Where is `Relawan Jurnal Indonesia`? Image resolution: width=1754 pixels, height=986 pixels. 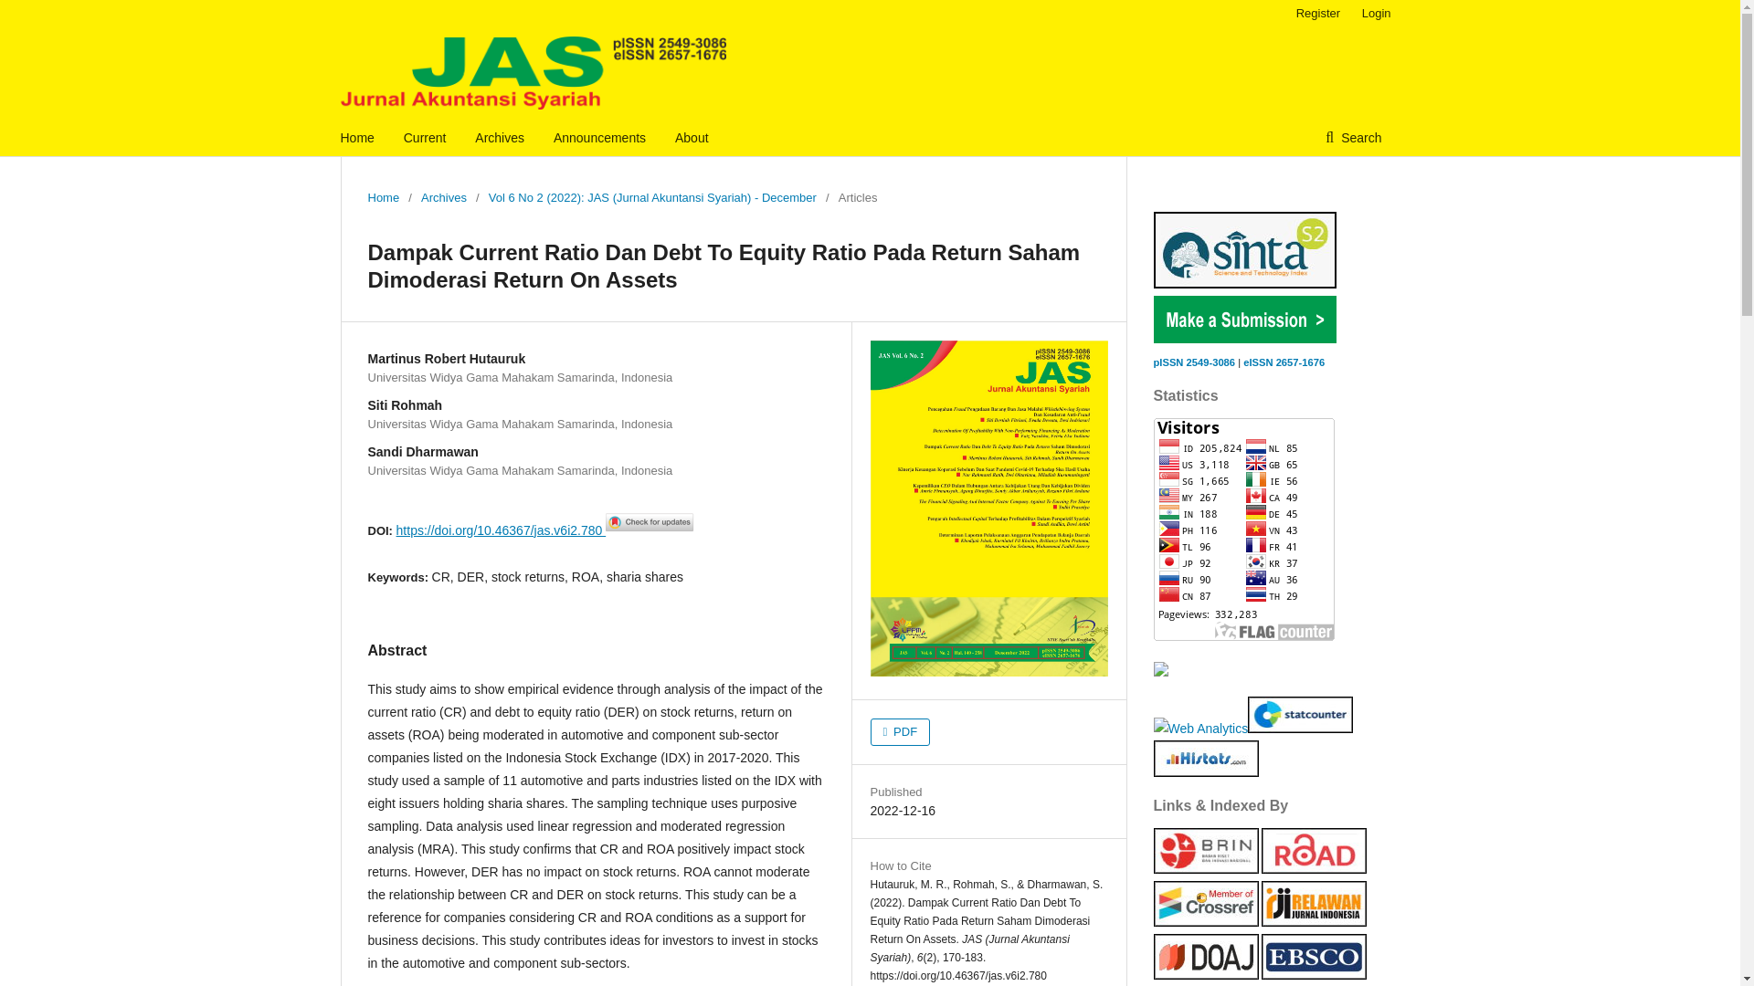 Relawan Jurnal Indonesia is located at coordinates (1314, 922).